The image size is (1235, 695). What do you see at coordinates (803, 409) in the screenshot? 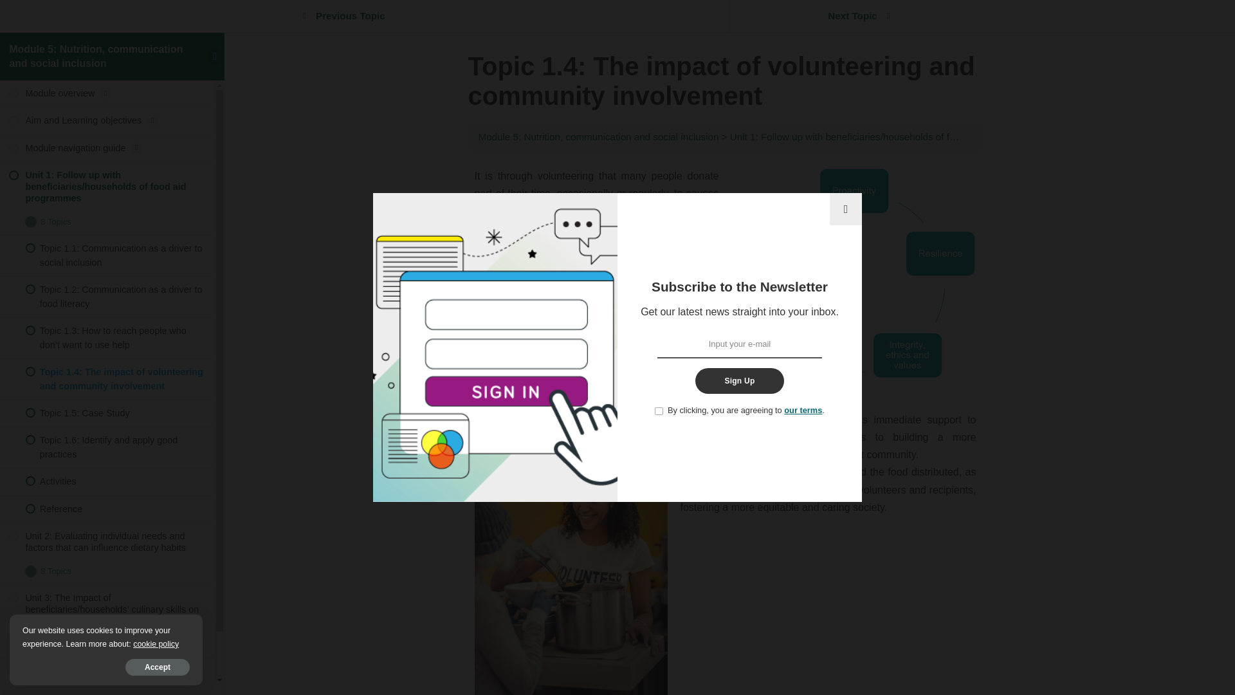
I see `our terms` at bounding box center [803, 409].